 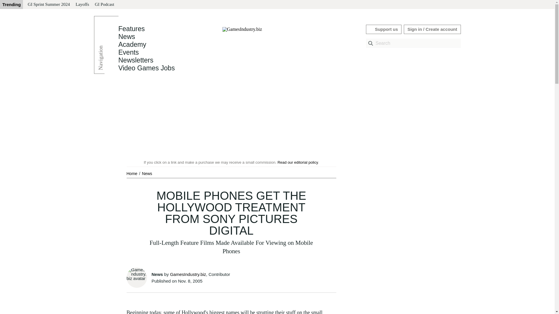 I want to click on Layoffs, so click(x=82, y=5).